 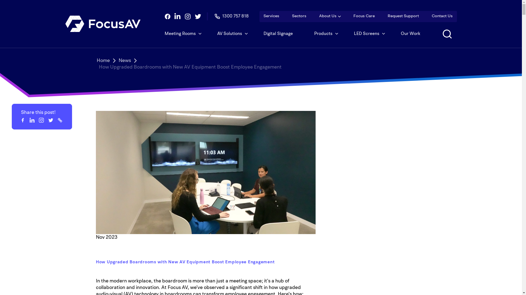 What do you see at coordinates (124, 61) in the screenshot?
I see `News` at bounding box center [124, 61].